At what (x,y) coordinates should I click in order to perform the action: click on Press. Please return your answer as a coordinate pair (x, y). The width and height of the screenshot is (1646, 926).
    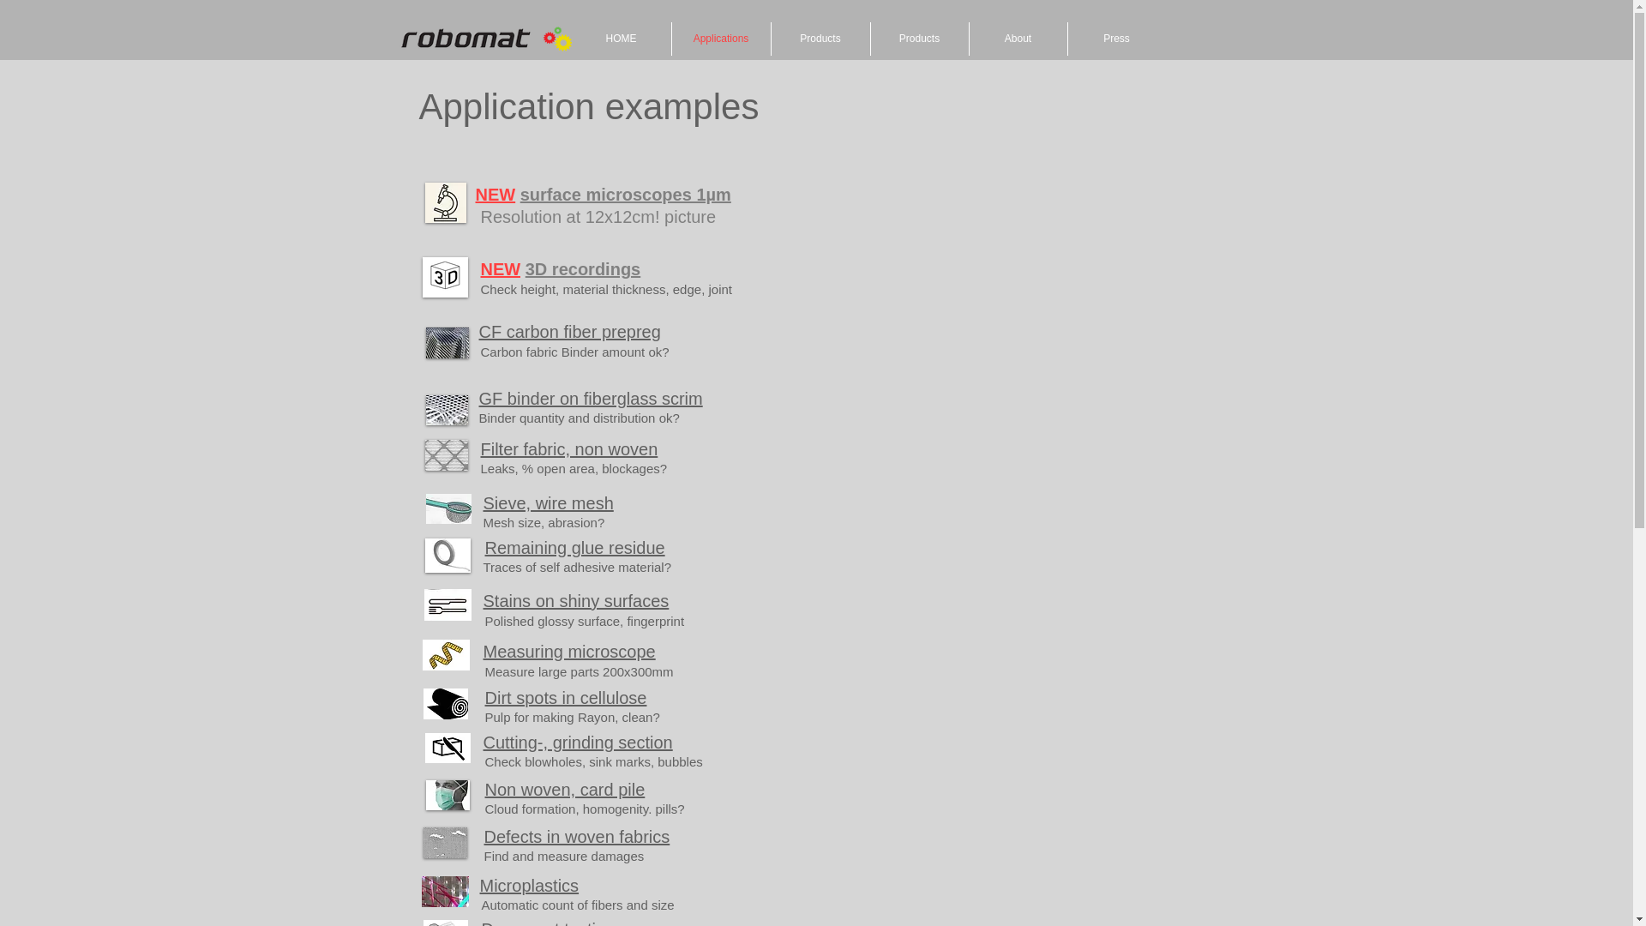
    Looking at the image, I should click on (1116, 38).